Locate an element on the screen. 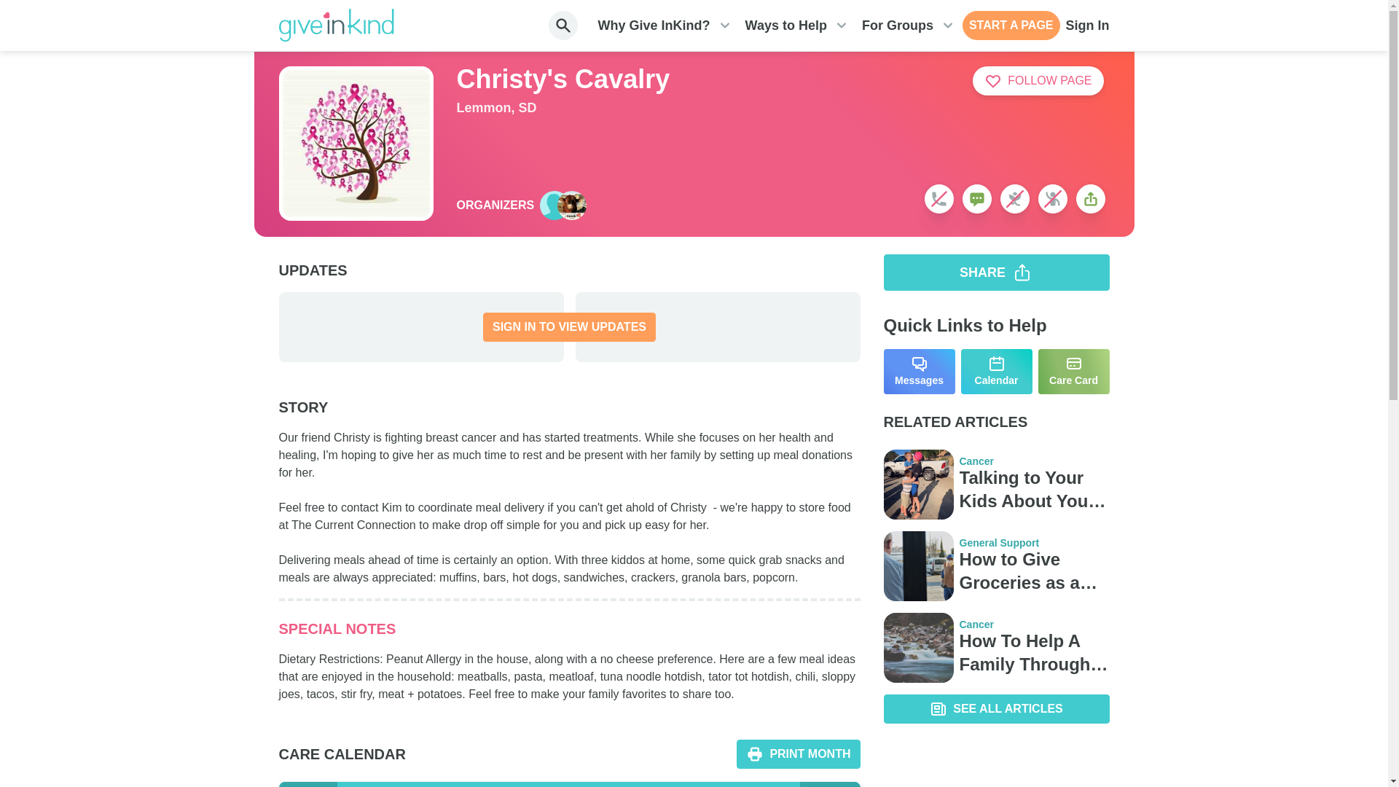 This screenshot has height=787, width=1399. Ways to Help is located at coordinates (785, 26).